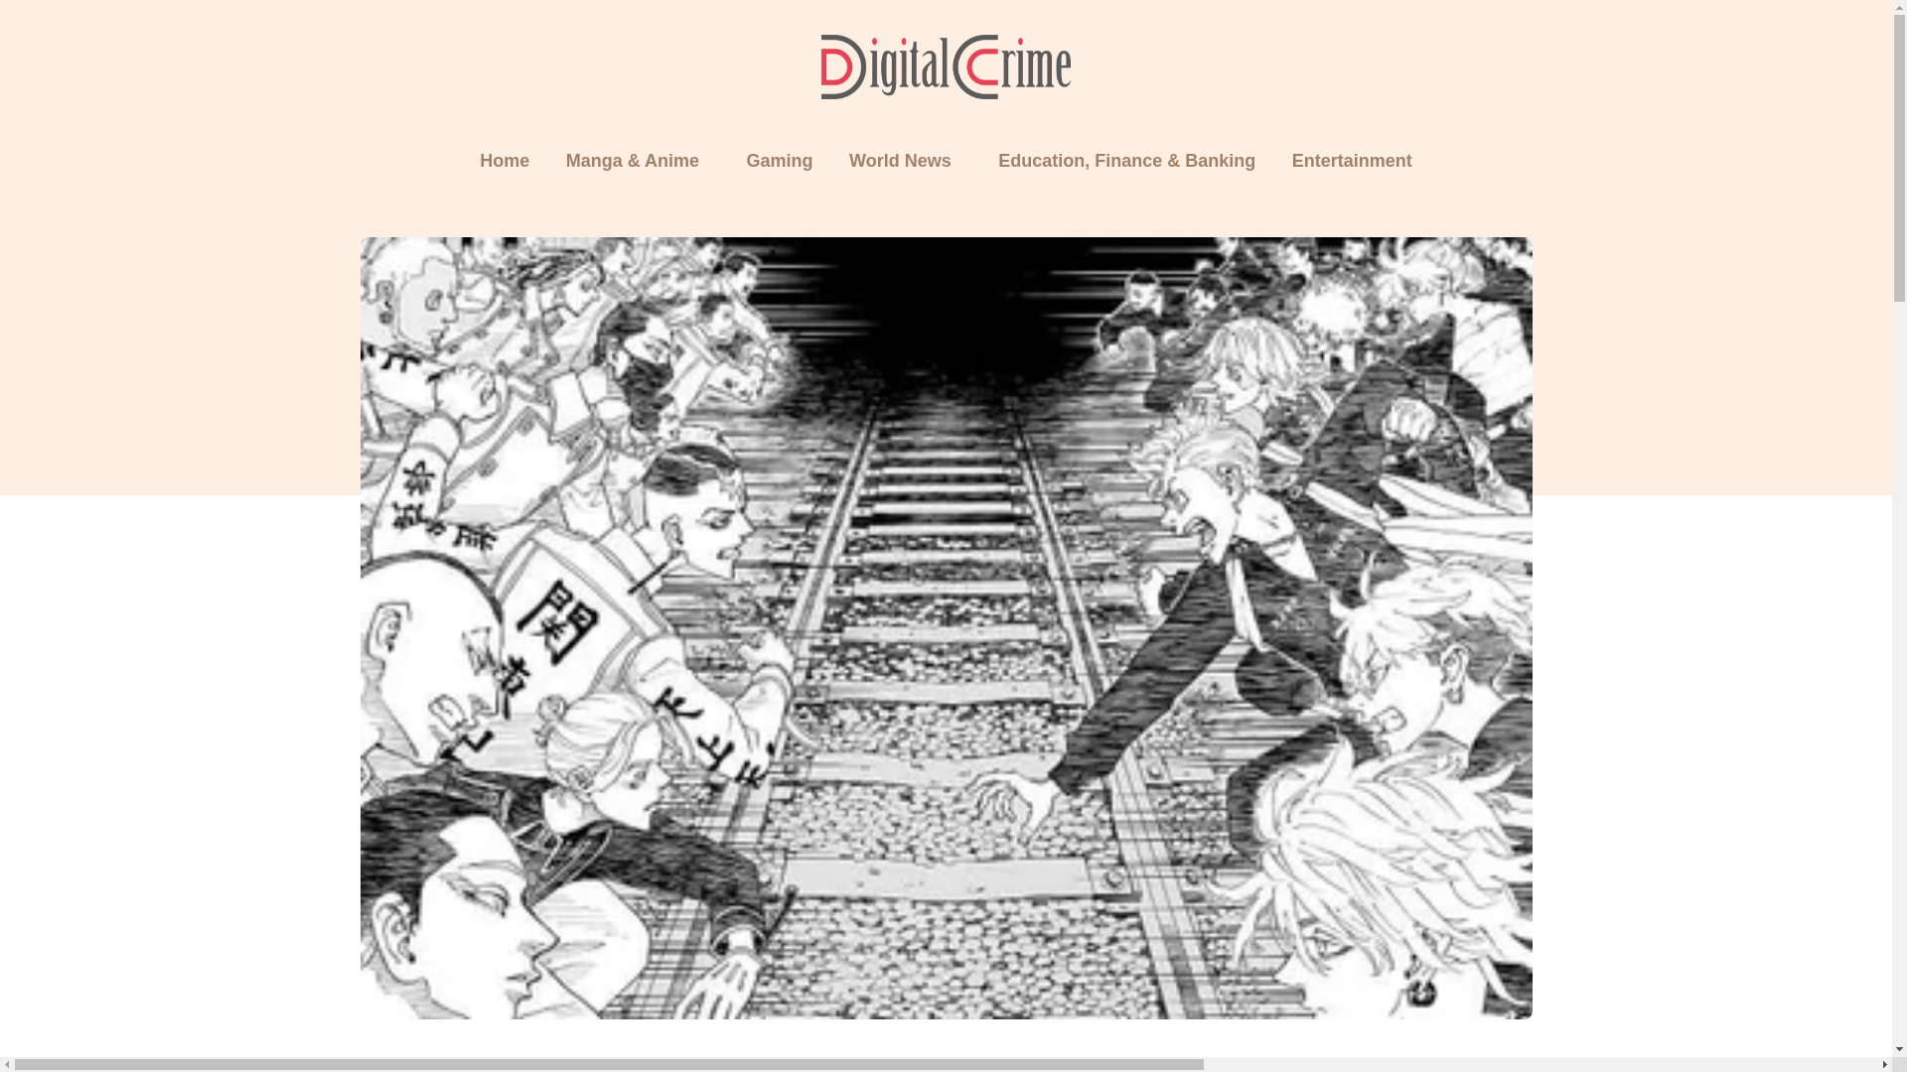  What do you see at coordinates (505, 161) in the screenshot?
I see `Home` at bounding box center [505, 161].